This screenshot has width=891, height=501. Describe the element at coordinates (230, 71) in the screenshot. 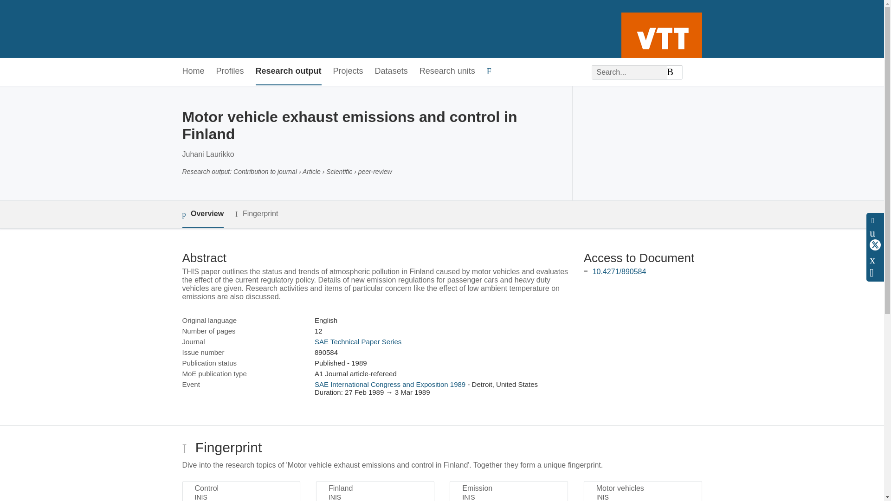

I see `Profiles` at that location.